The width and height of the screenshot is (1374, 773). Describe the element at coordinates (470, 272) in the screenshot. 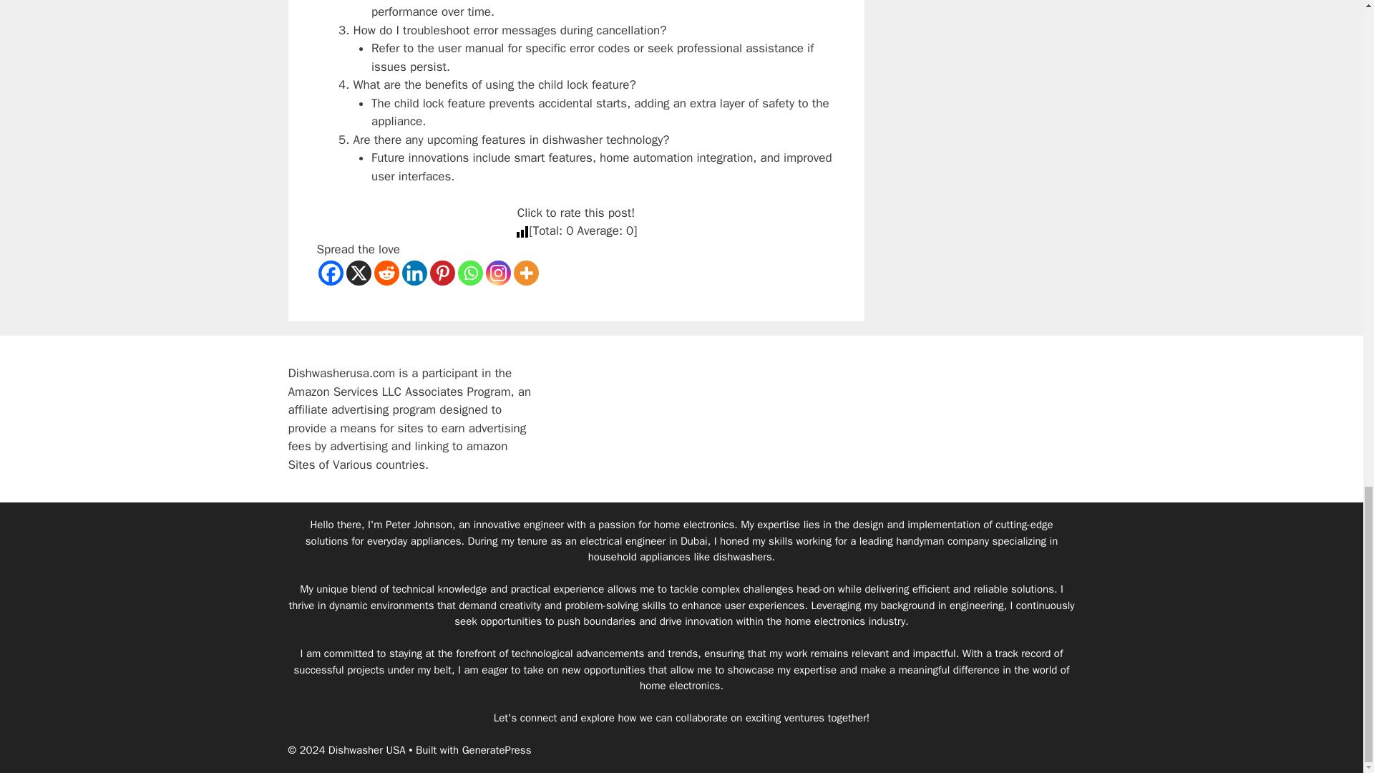

I see `Whatsapp` at that location.